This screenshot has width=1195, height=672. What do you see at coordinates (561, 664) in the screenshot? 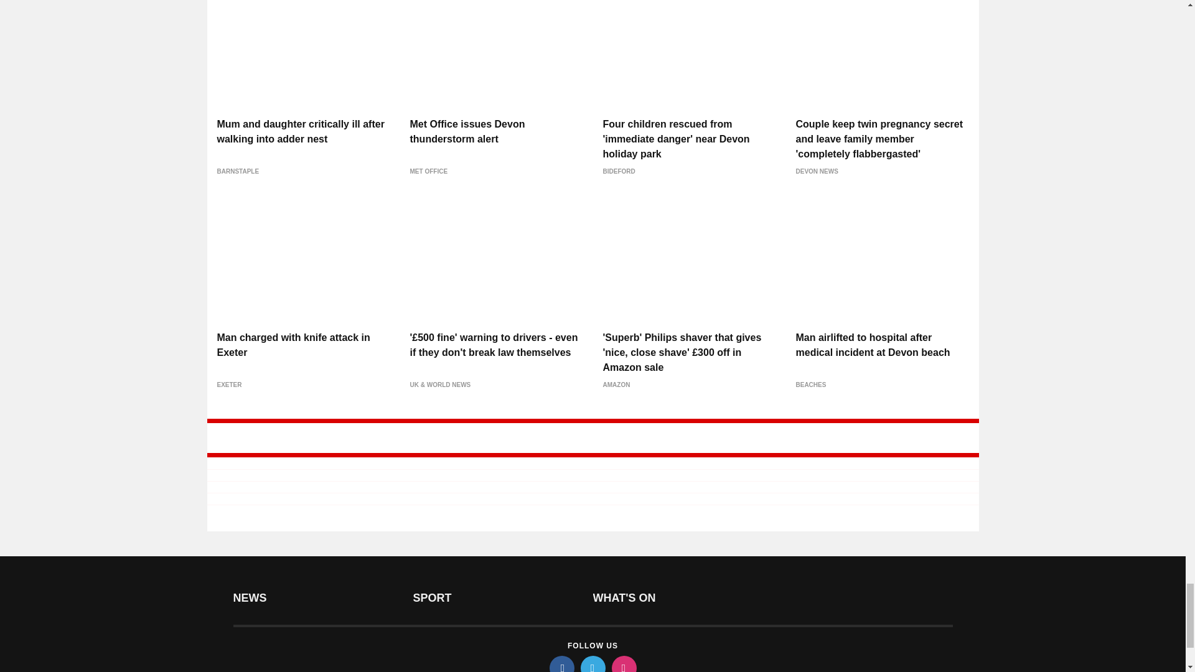
I see `facebook` at bounding box center [561, 664].